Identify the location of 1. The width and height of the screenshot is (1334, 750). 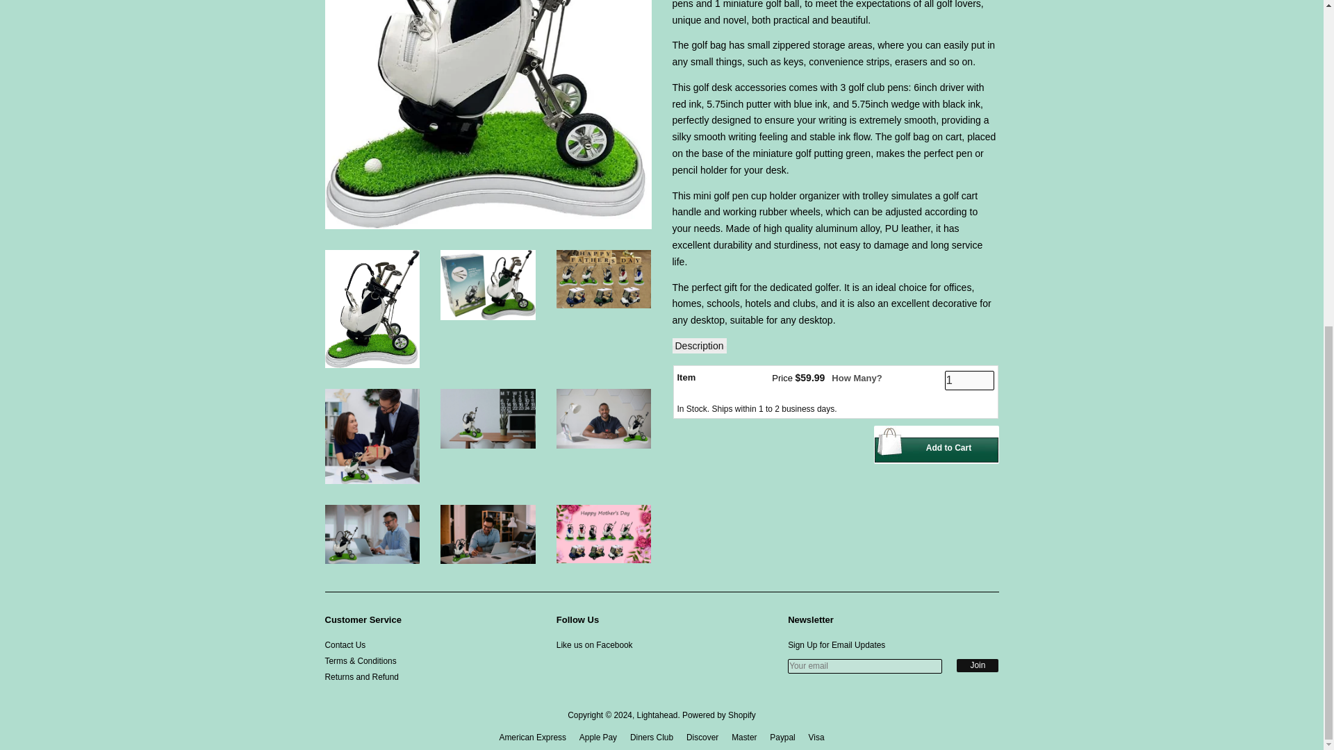
(969, 380).